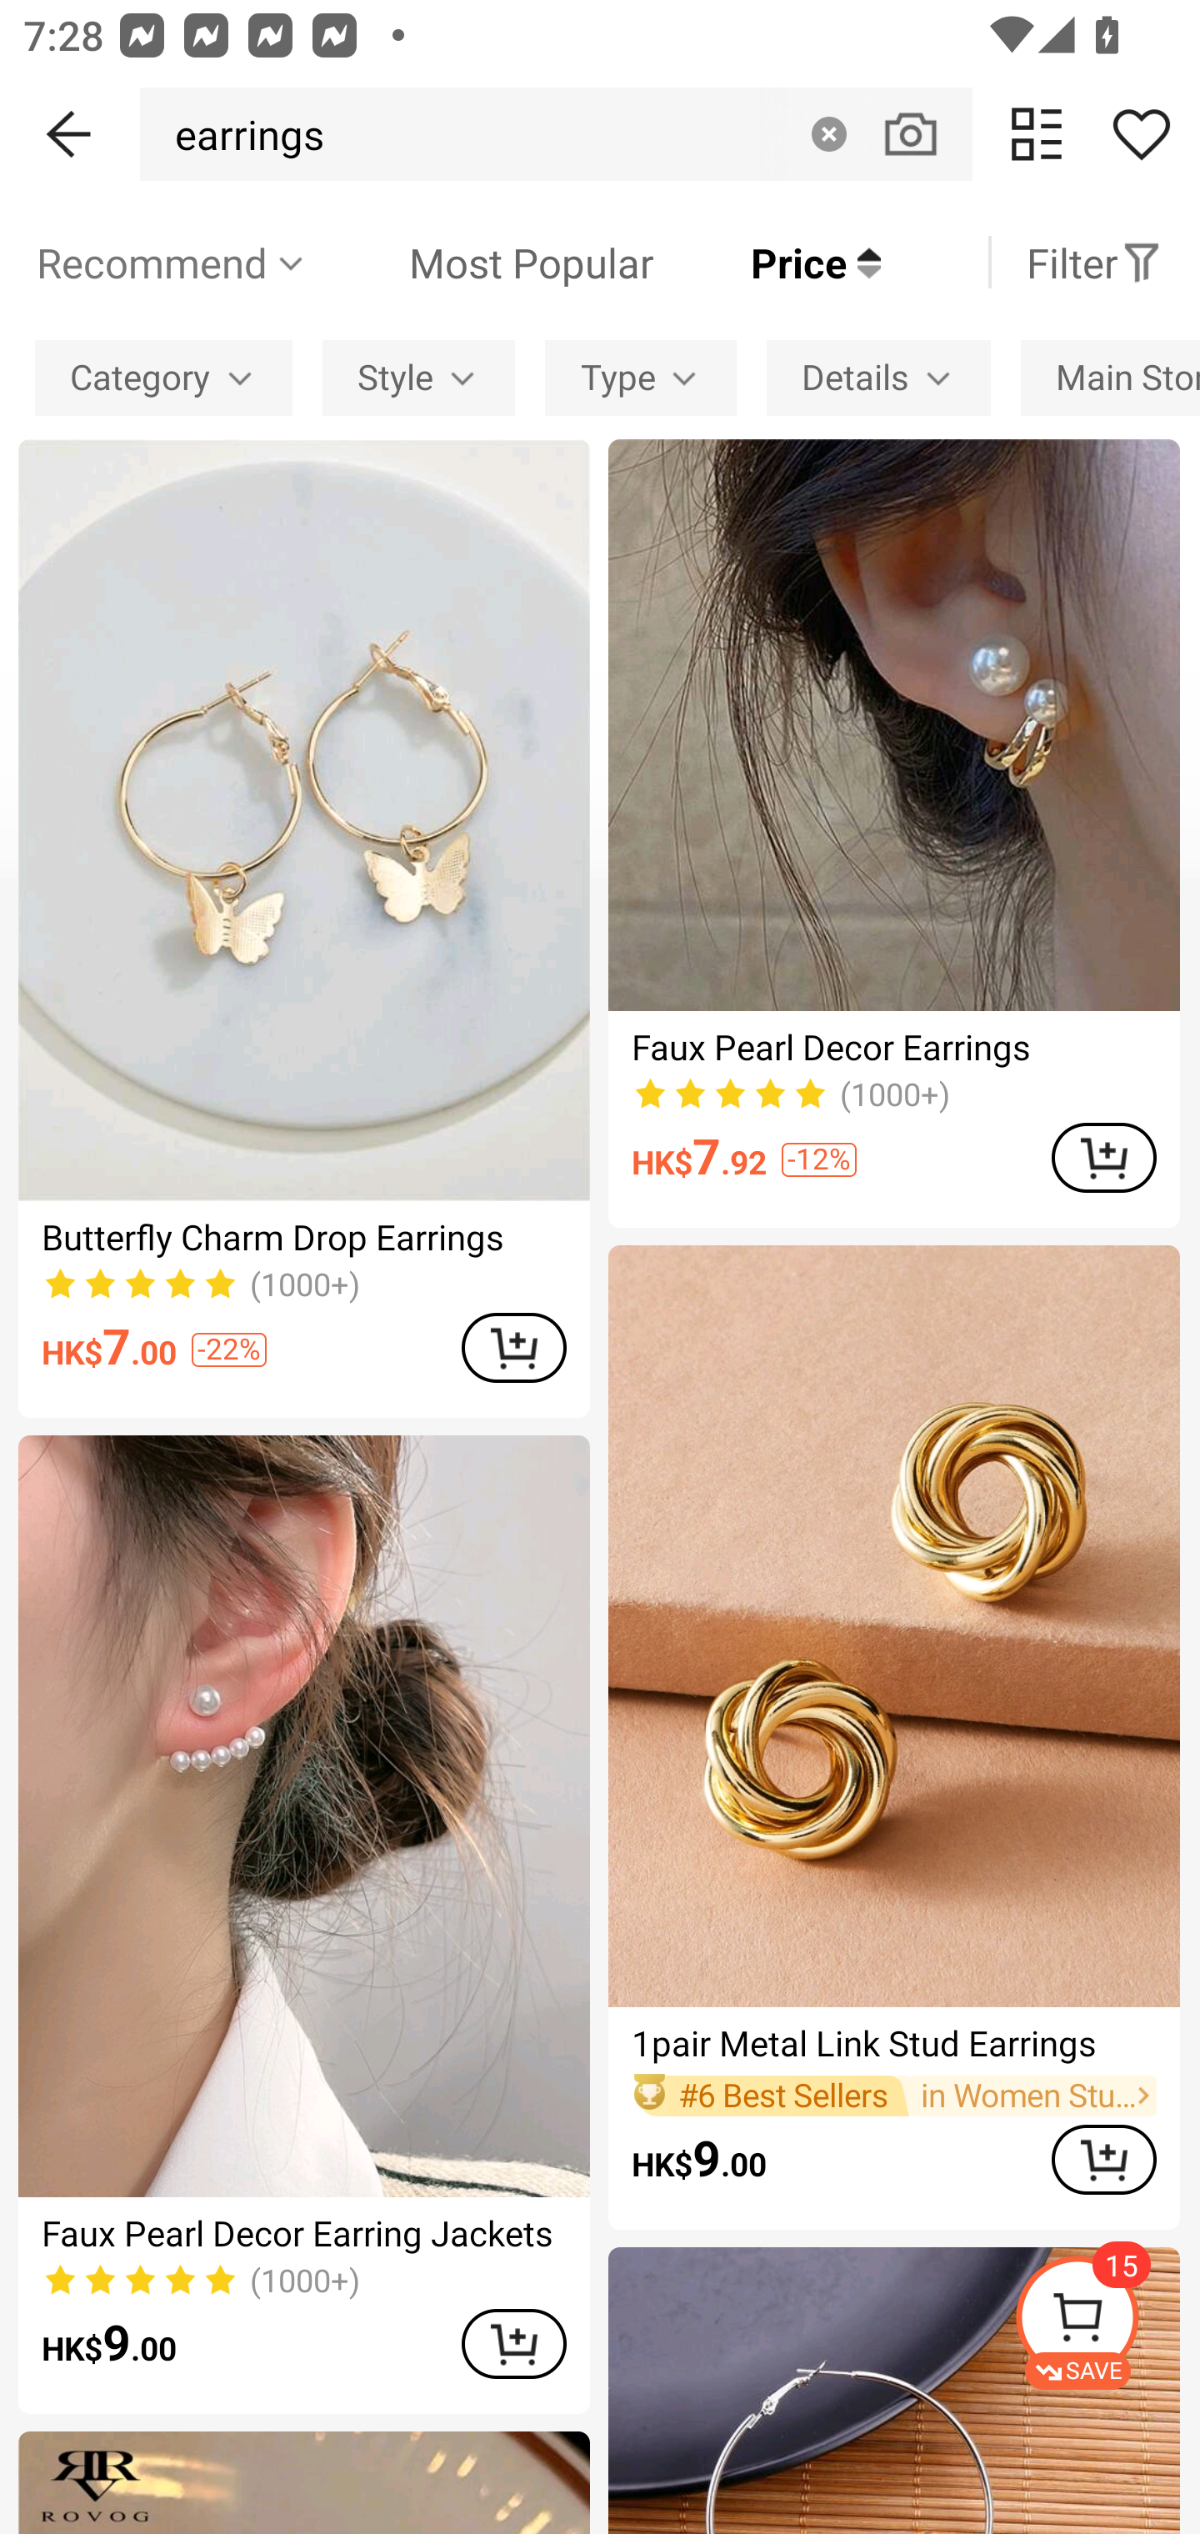  Describe the element at coordinates (767, 262) in the screenshot. I see `Price` at that location.